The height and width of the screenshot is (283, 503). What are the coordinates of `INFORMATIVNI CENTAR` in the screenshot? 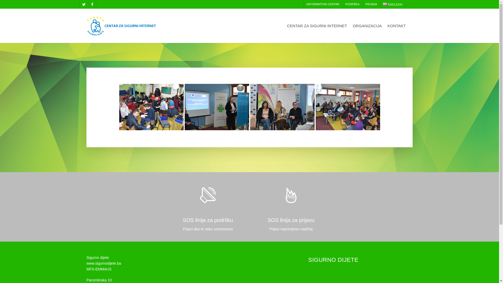 It's located at (323, 4).